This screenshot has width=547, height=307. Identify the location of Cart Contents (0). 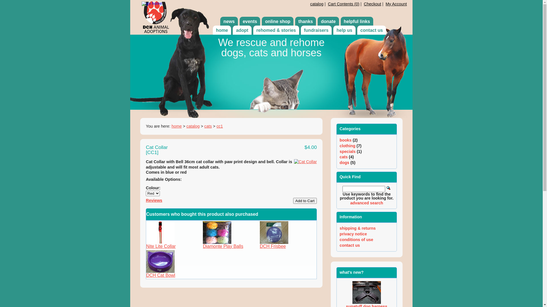
(344, 4).